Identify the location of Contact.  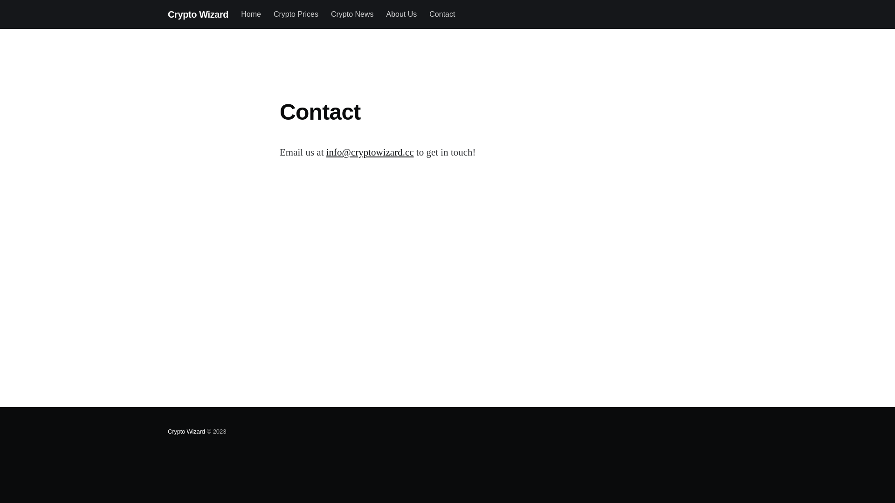
(442, 14).